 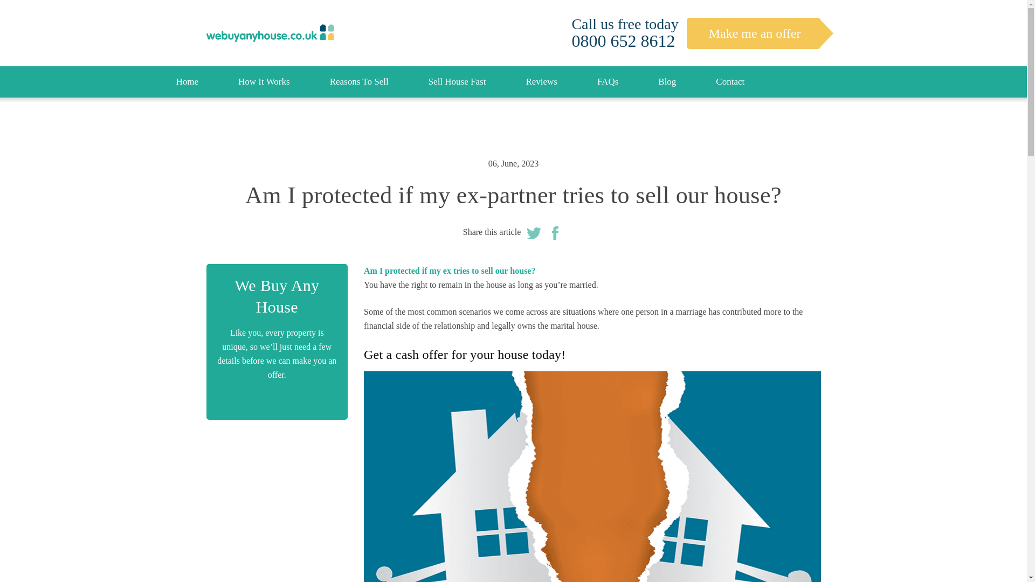 I want to click on Home, so click(x=187, y=82).